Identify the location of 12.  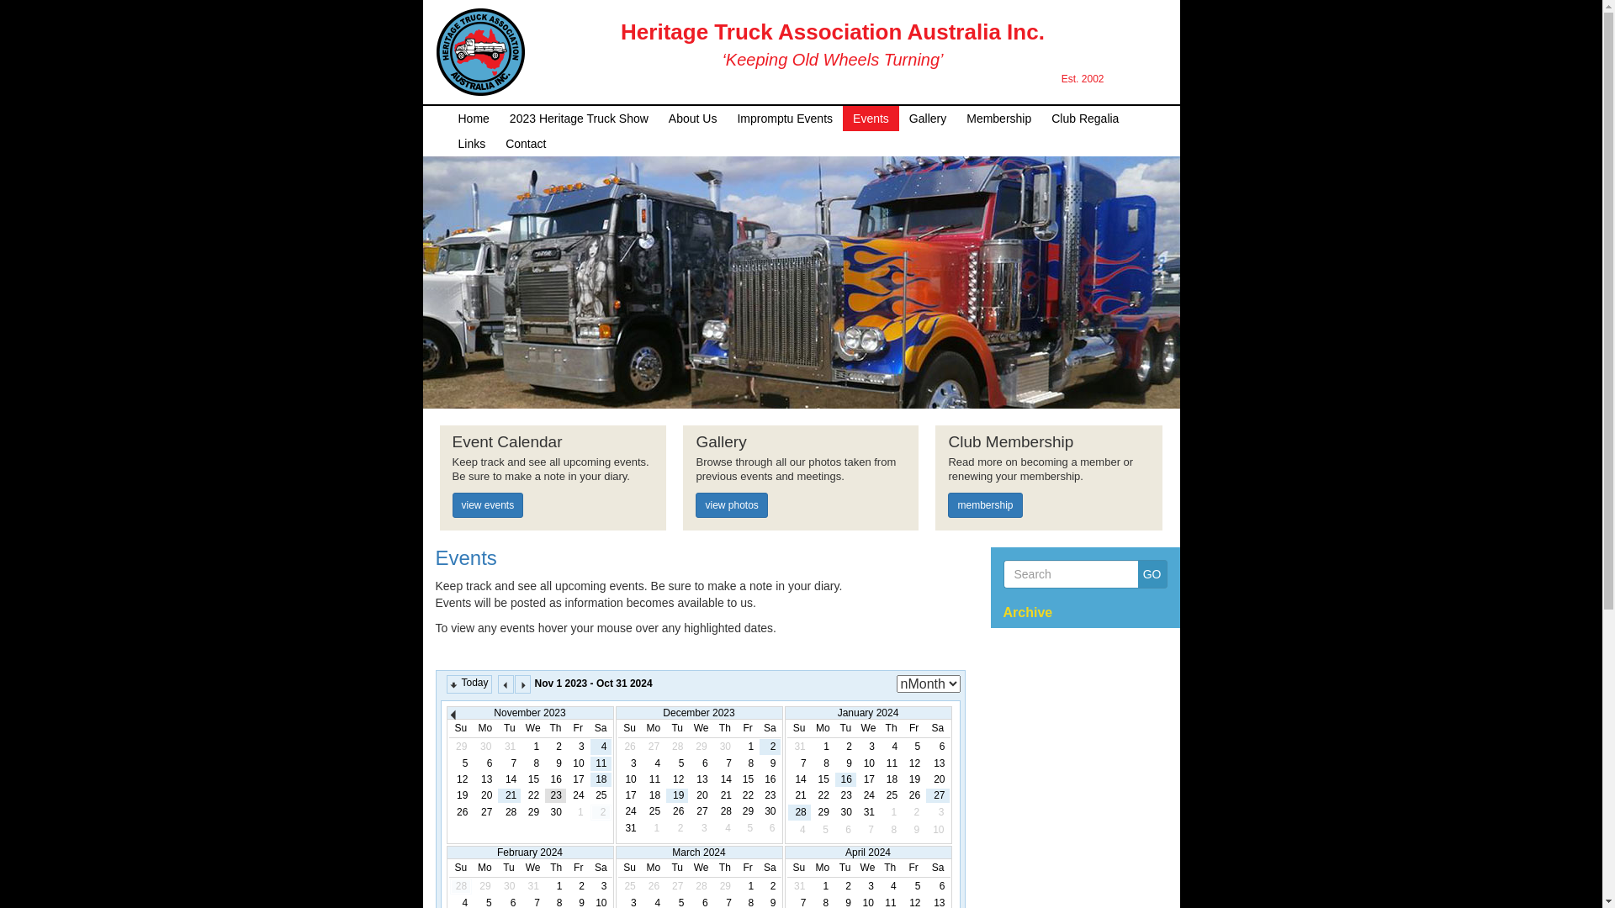
(461, 780).